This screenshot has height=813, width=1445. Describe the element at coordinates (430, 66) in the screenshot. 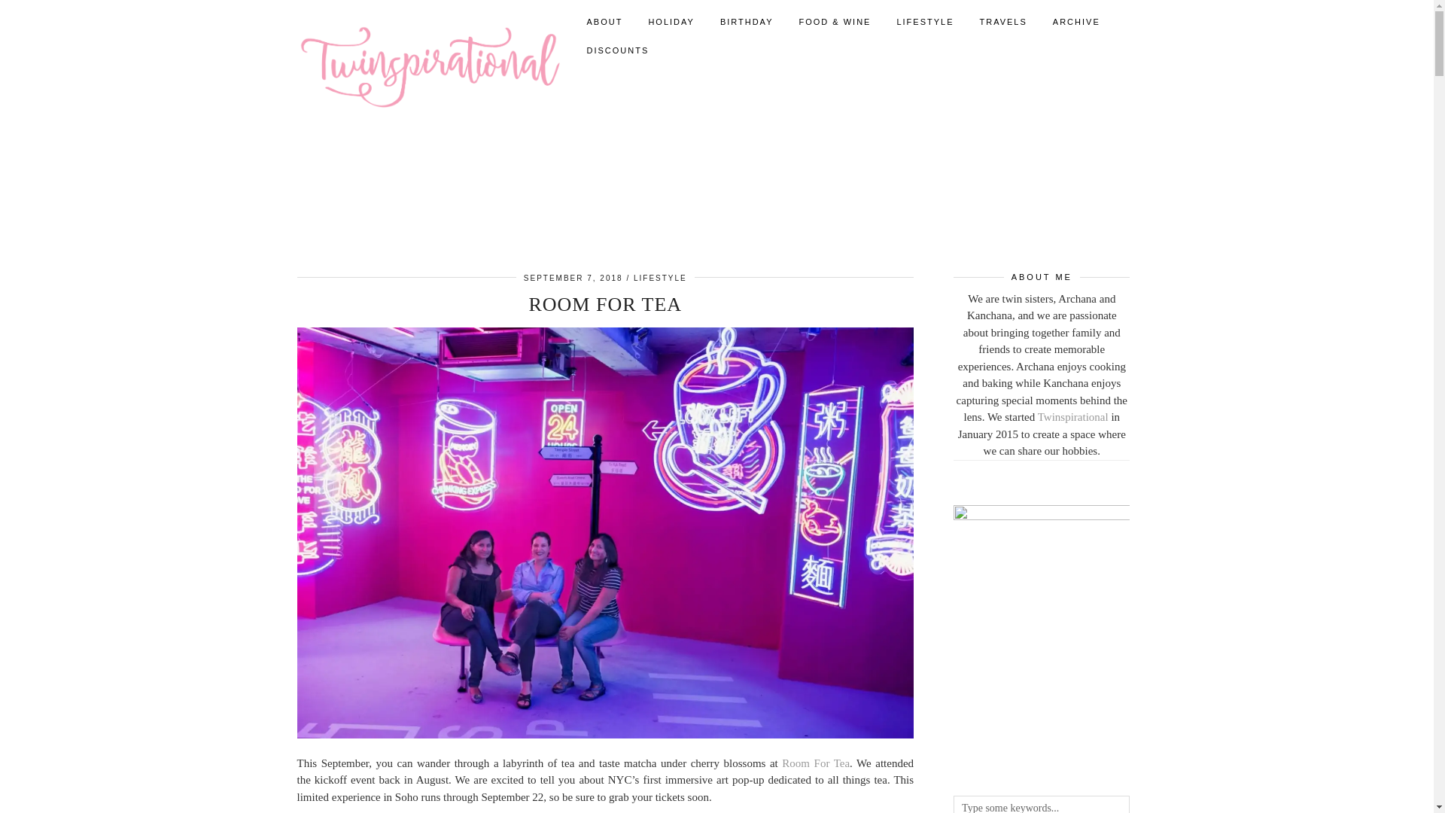

I see `Twinspirational` at that location.